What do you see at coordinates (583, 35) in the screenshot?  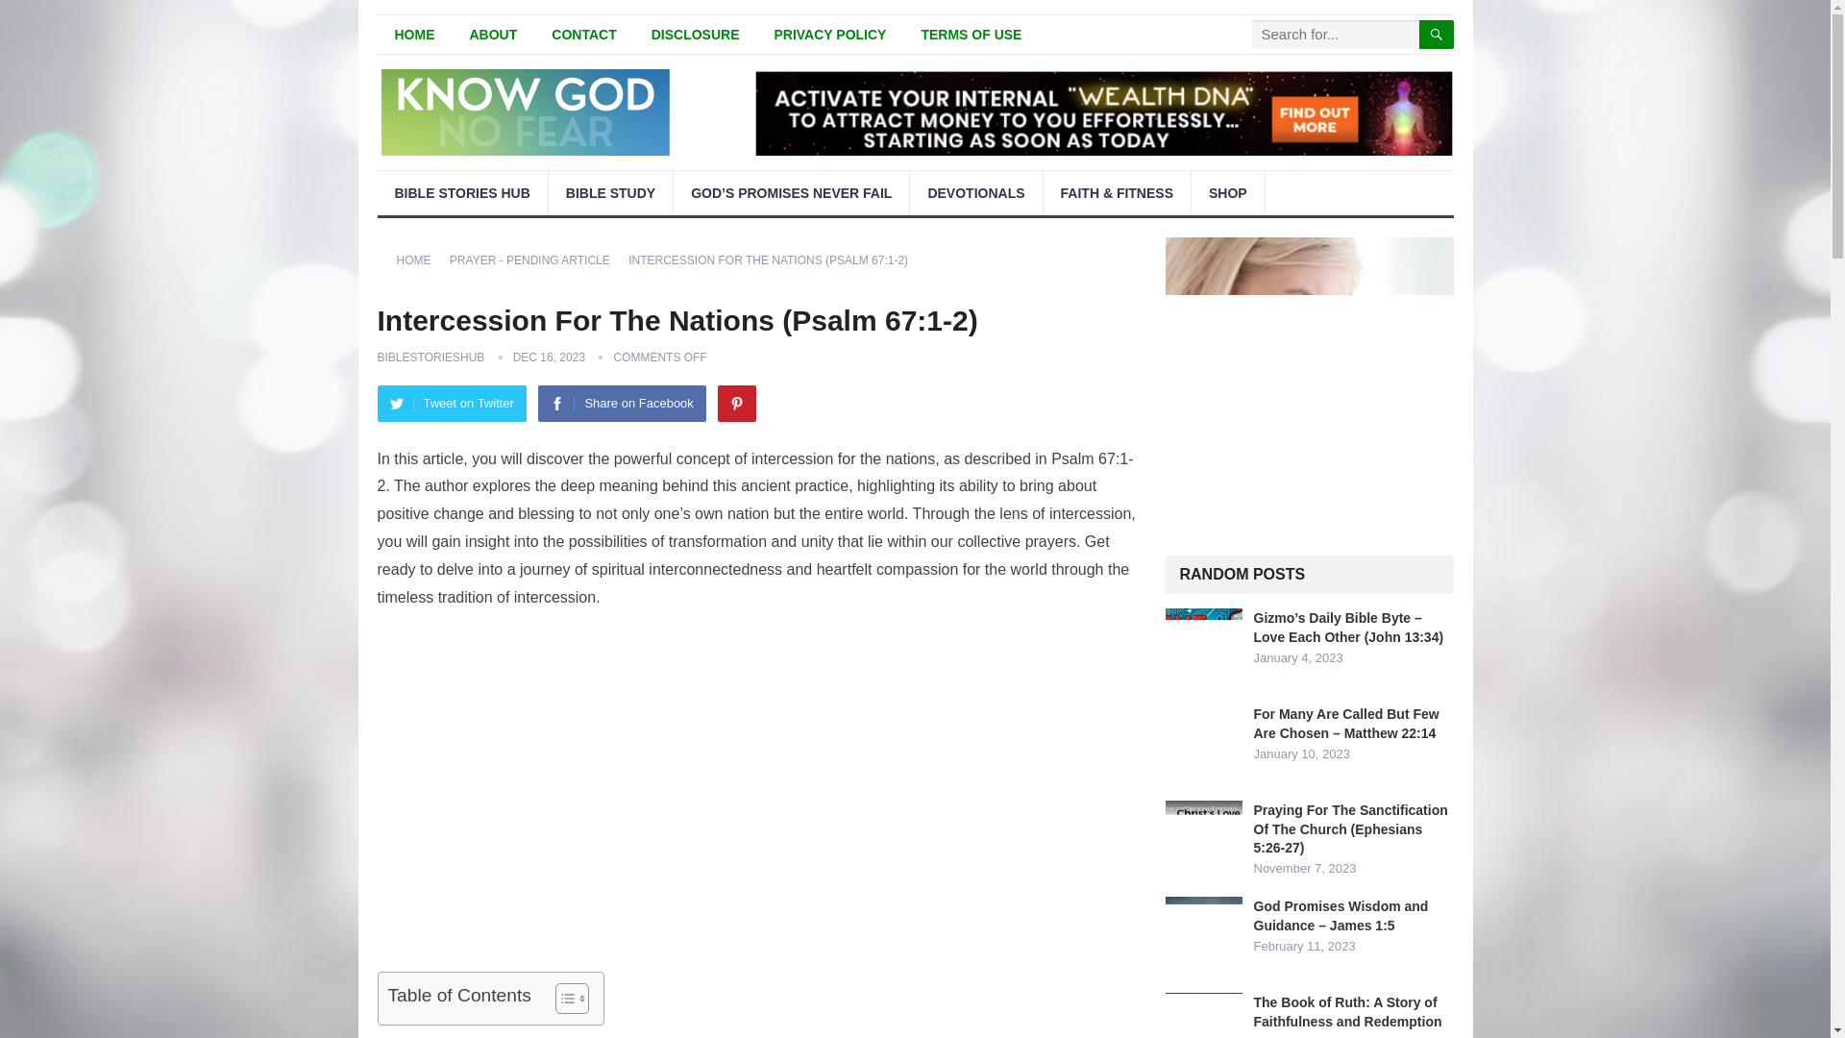 I see `CONTACT` at bounding box center [583, 35].